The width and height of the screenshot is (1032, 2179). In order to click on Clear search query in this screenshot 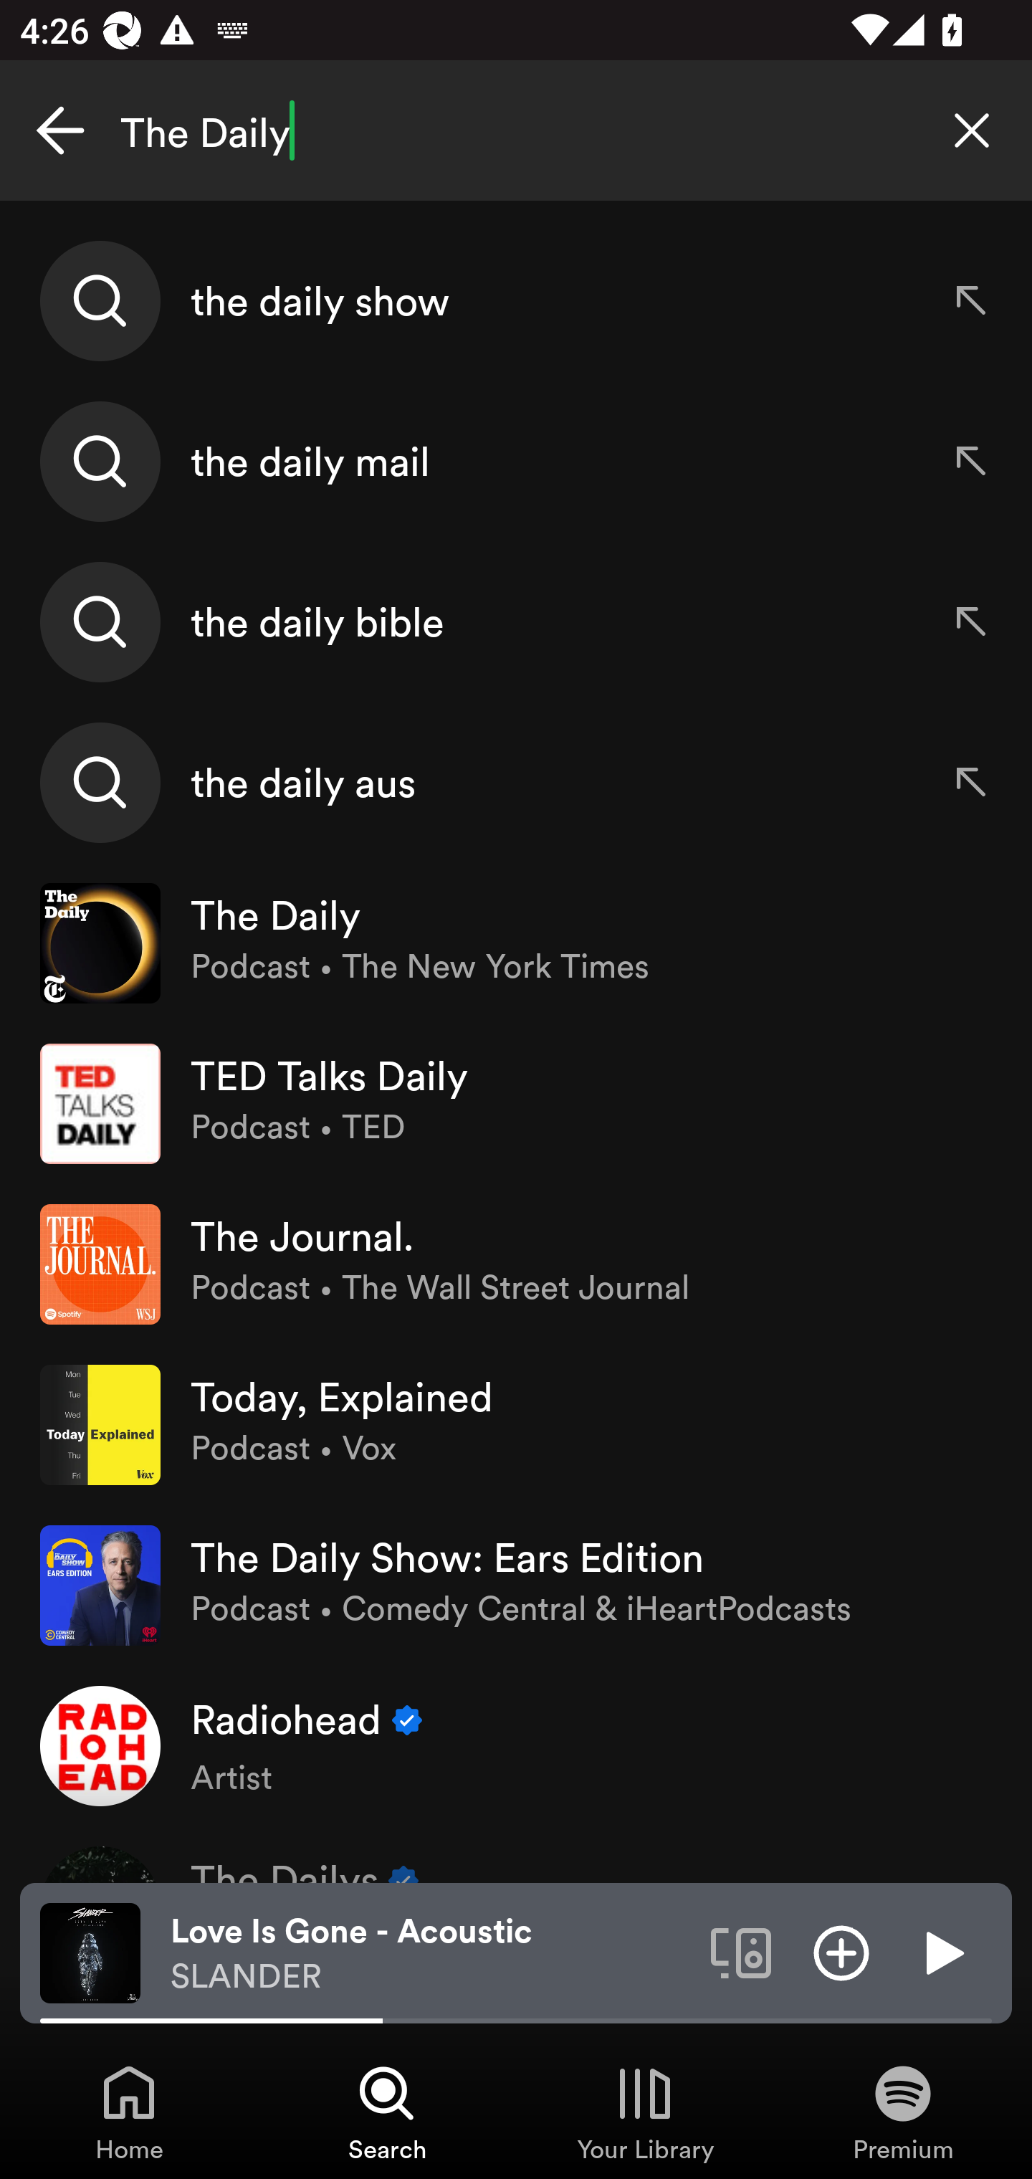, I will do `click(972, 130)`.